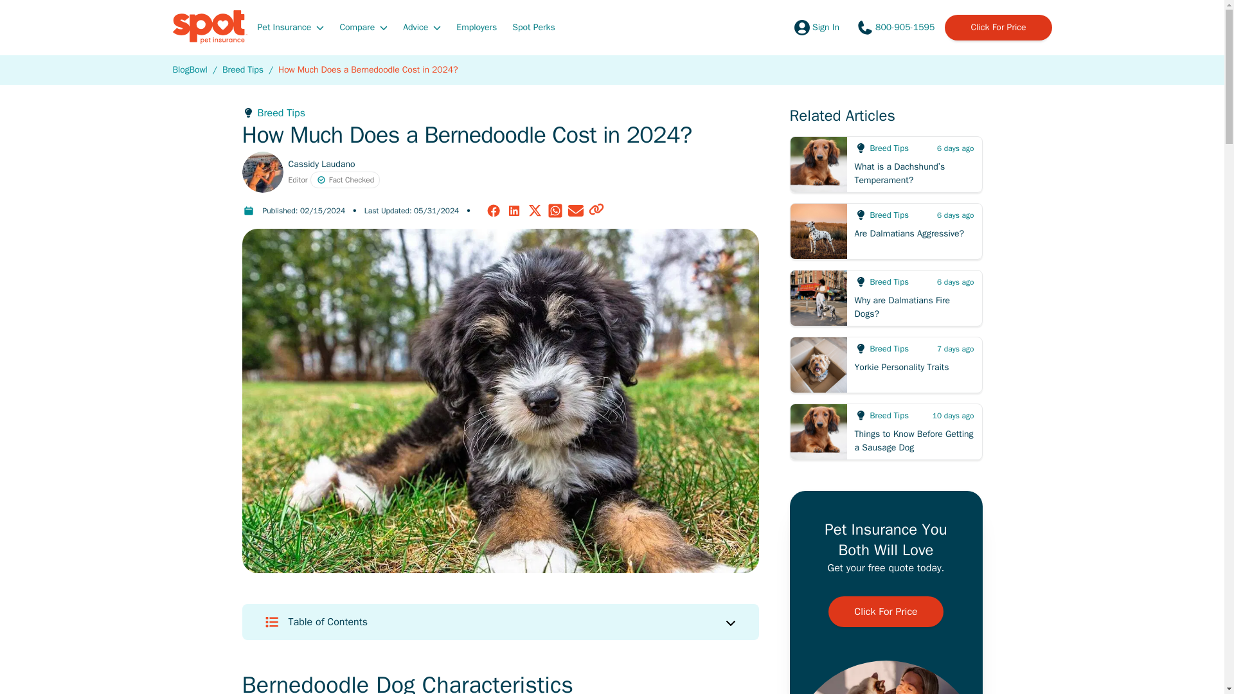 The image size is (1234, 694). What do you see at coordinates (886, 365) in the screenshot?
I see `Yorkie Personality Traits` at bounding box center [886, 365].